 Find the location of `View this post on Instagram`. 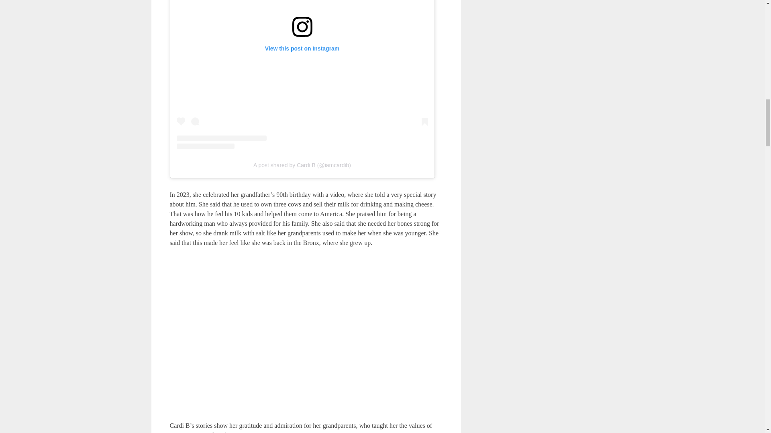

View this post on Instagram is located at coordinates (302, 75).